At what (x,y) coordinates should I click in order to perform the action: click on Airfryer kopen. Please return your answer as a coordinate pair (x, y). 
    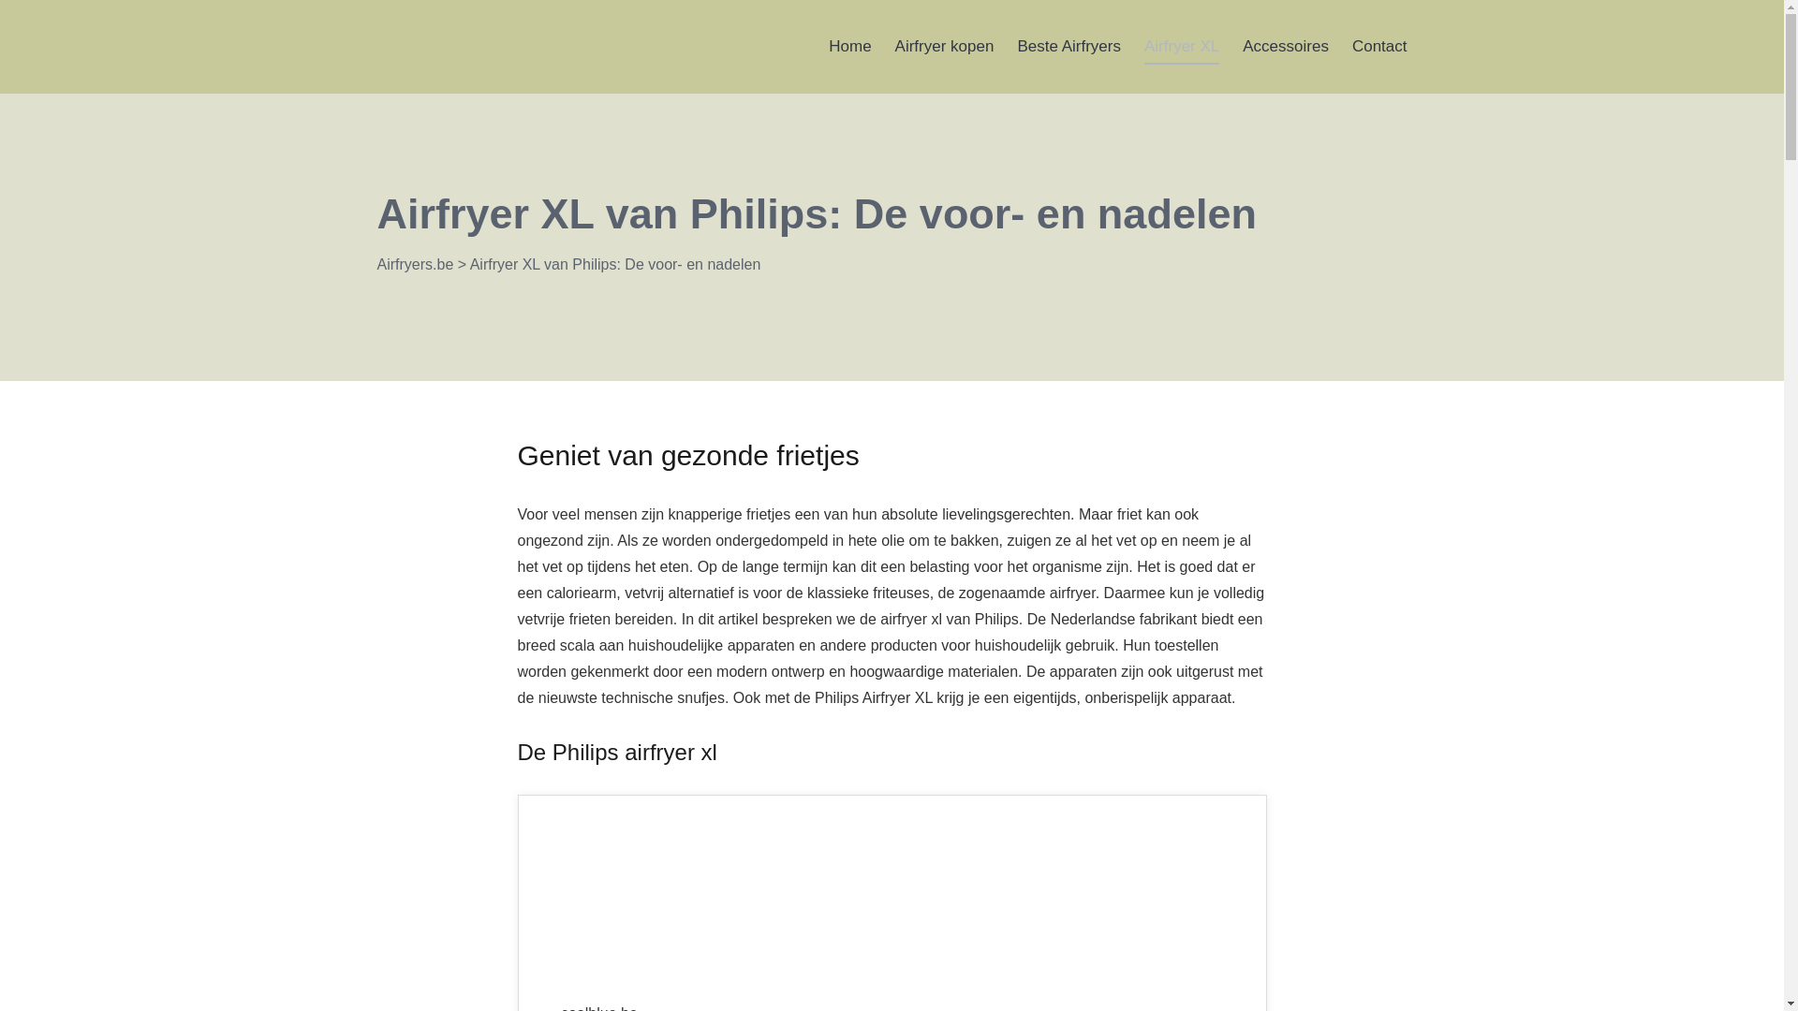
    Looking at the image, I should click on (945, 47).